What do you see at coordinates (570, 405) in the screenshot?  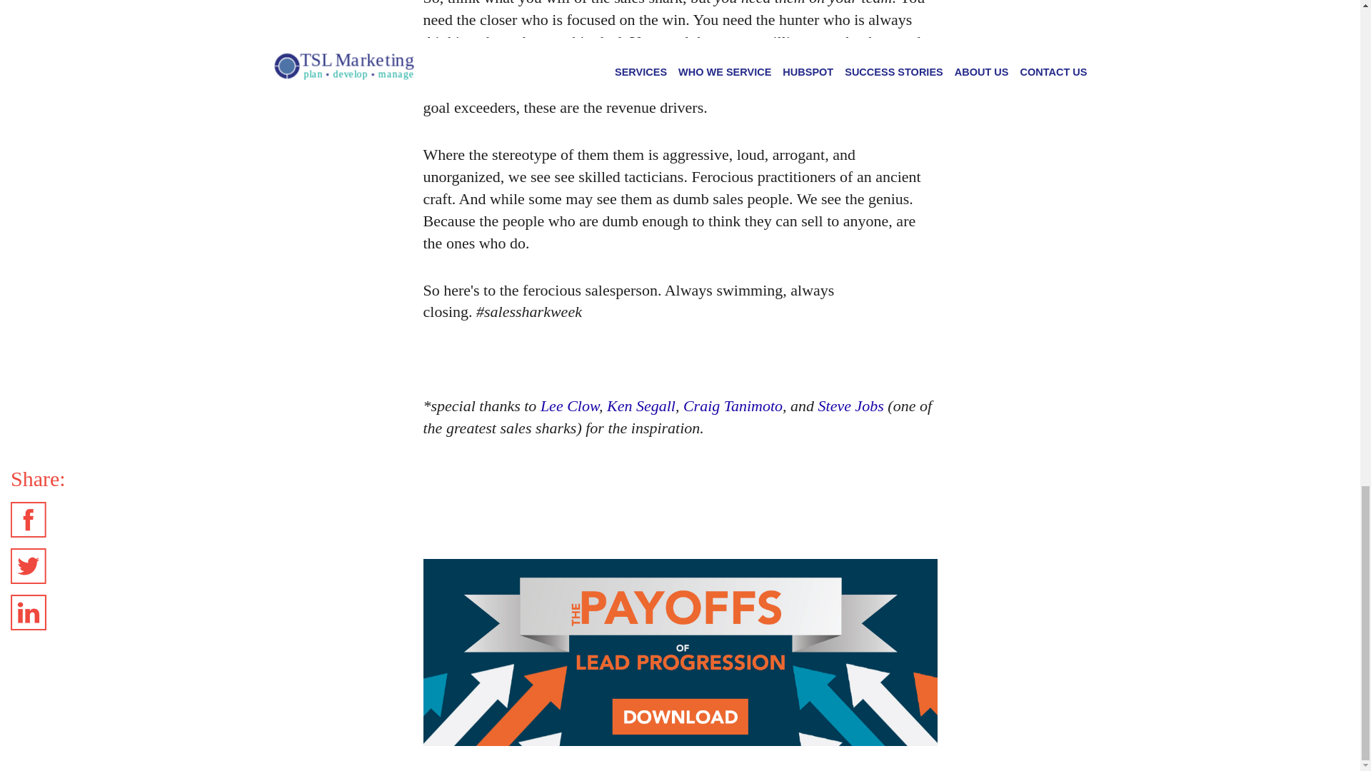 I see `Lee Clow` at bounding box center [570, 405].